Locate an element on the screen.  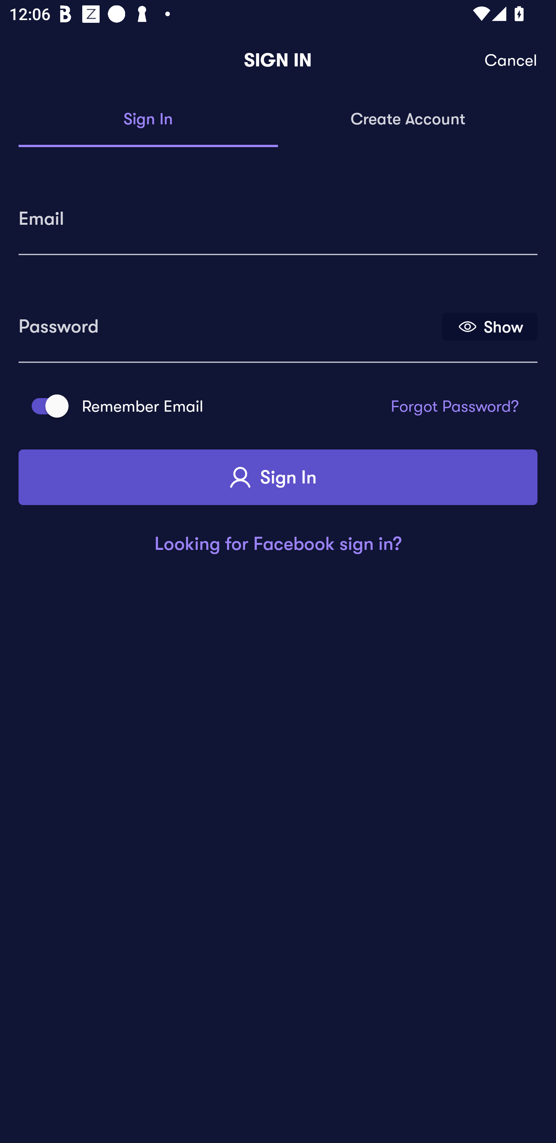
Email is located at coordinates (278, 214).